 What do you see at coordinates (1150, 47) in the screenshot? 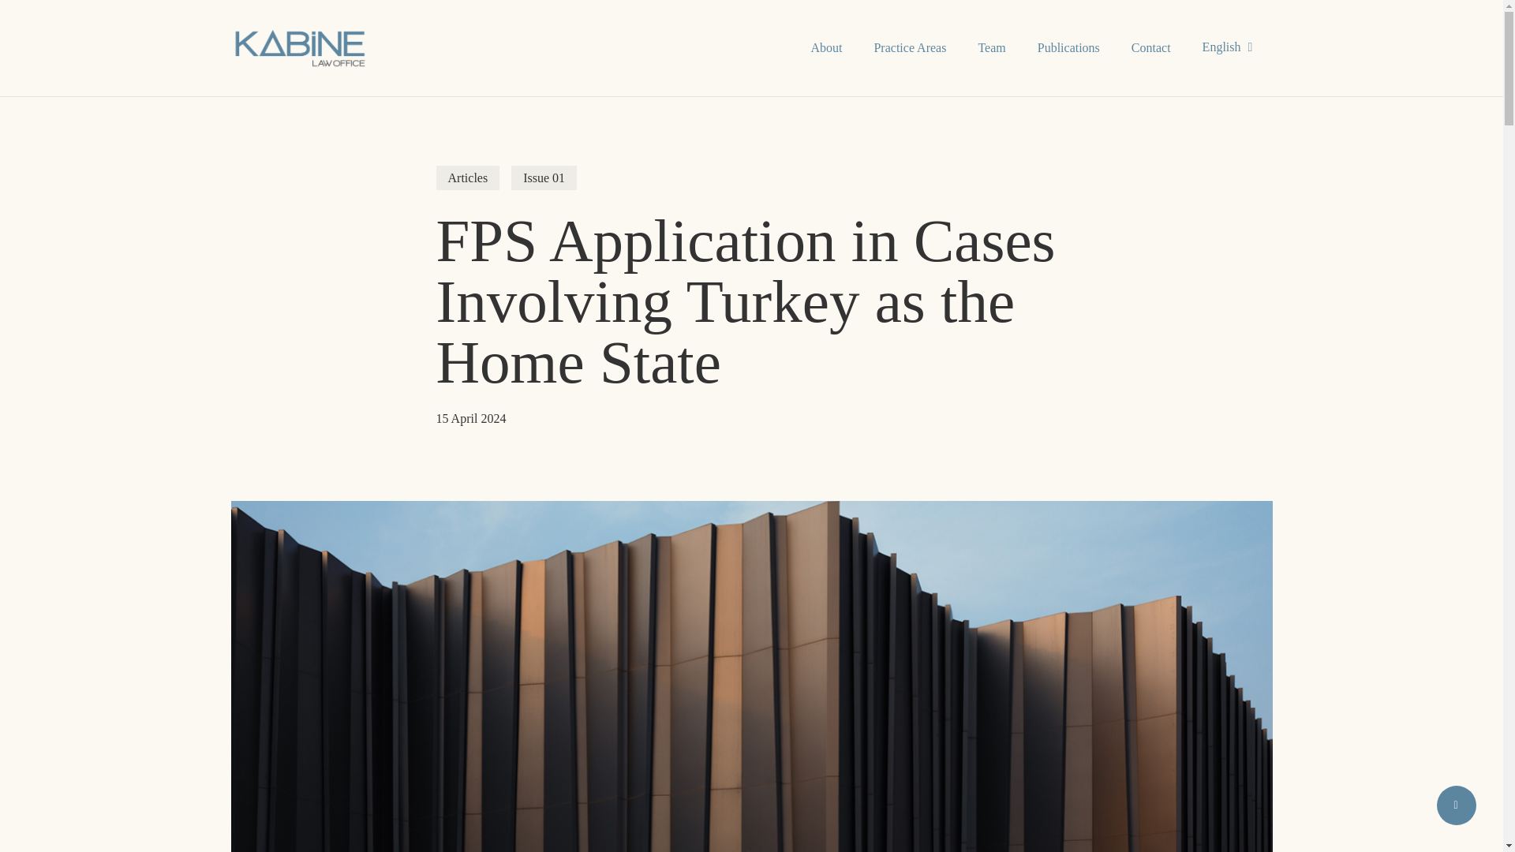
I see `Contact` at bounding box center [1150, 47].